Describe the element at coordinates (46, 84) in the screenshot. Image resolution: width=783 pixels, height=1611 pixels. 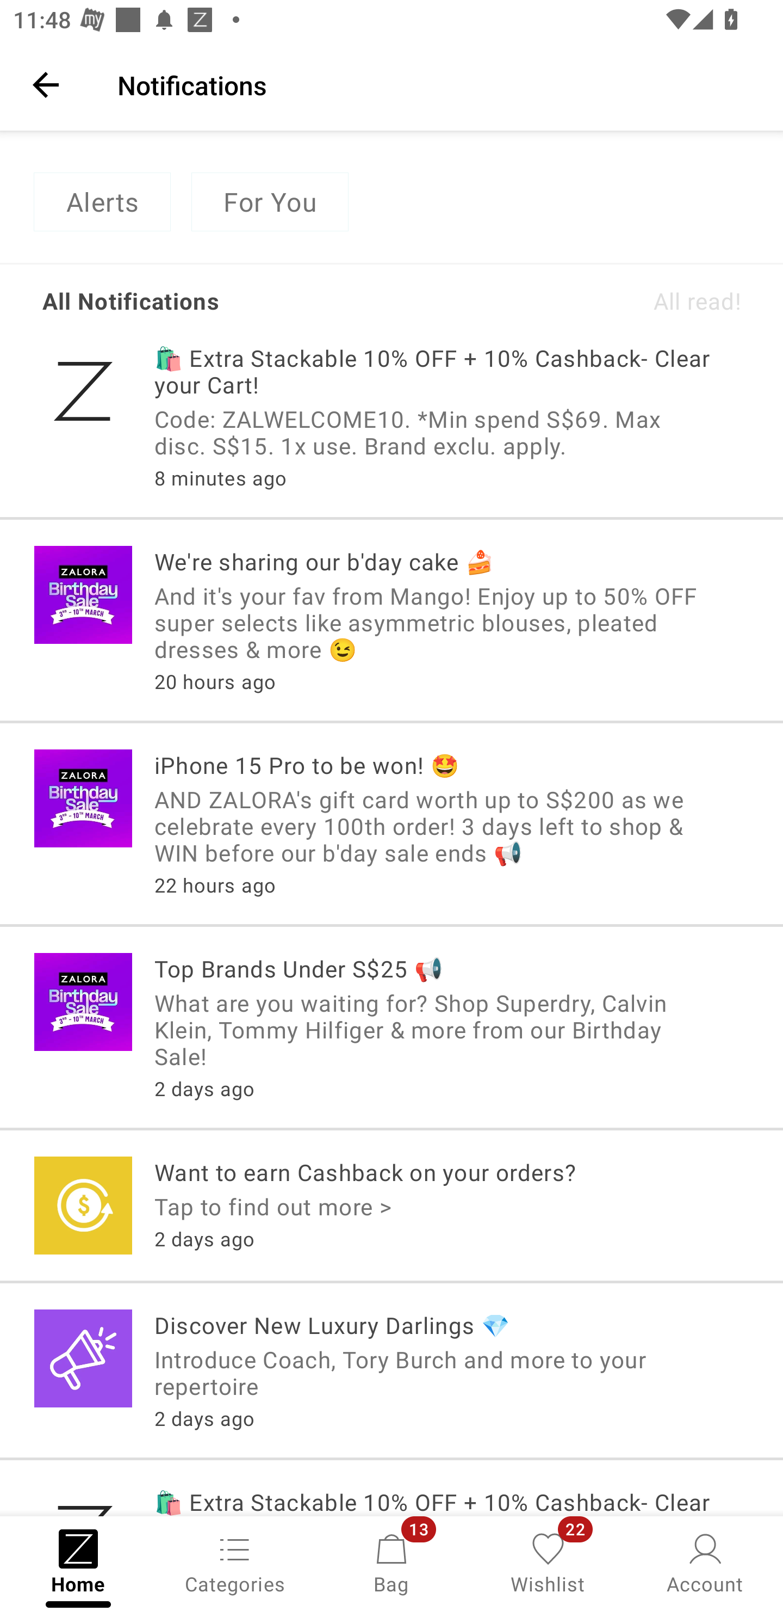
I see `Navigate up` at that location.